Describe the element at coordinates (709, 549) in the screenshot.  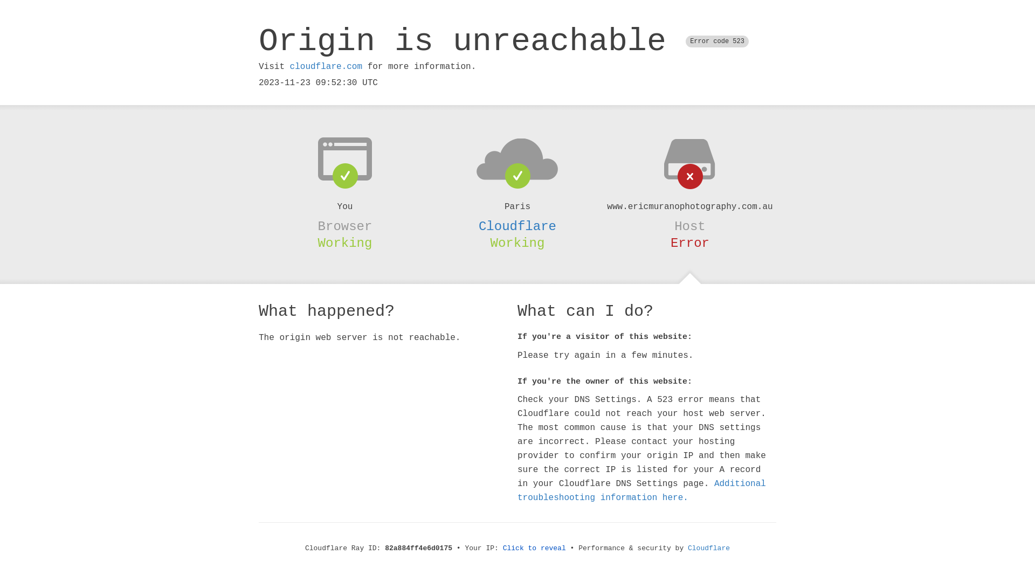
I see `Cloudflare` at that location.